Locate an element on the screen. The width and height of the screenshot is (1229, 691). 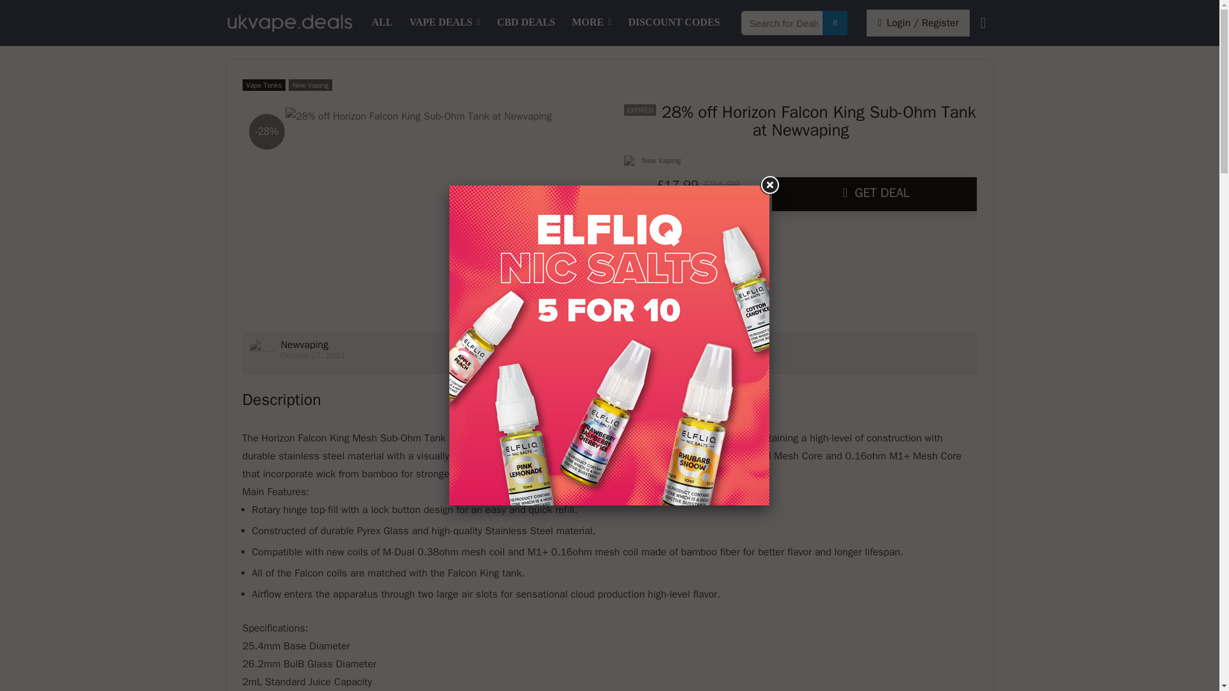
Vape Tanks is located at coordinates (264, 84).